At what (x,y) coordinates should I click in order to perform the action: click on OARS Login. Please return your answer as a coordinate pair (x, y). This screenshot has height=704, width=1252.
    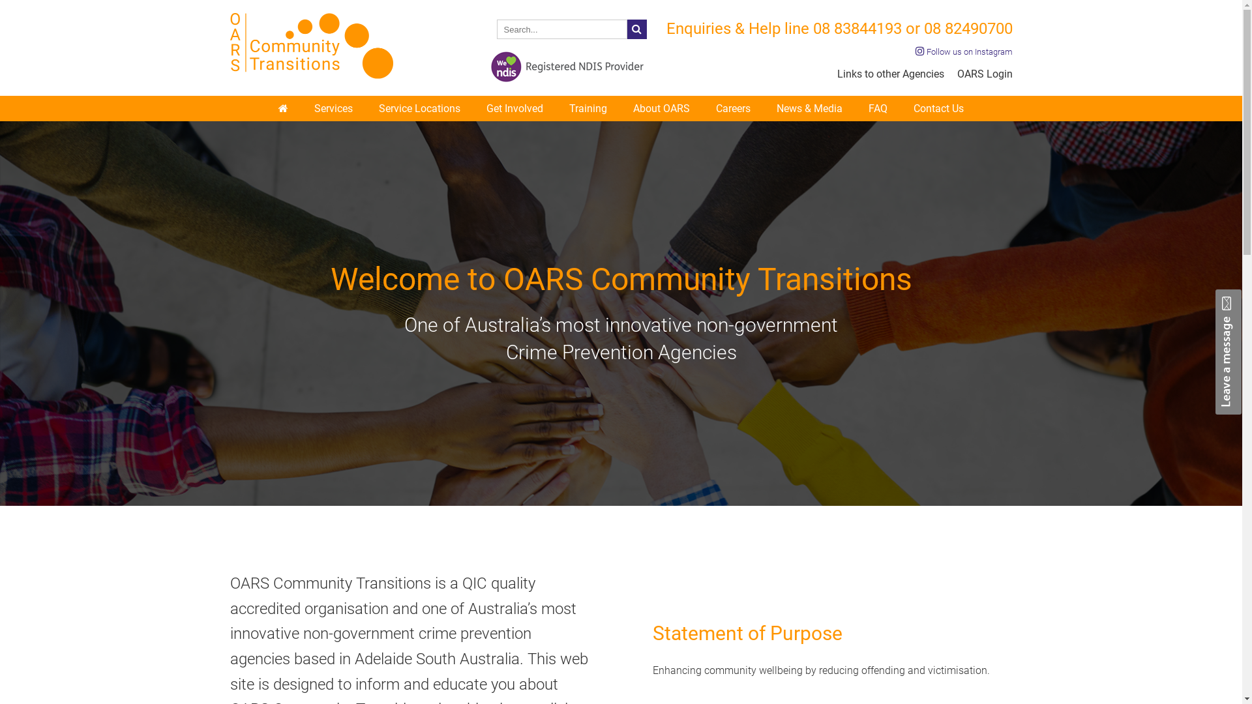
    Looking at the image, I should click on (985, 74).